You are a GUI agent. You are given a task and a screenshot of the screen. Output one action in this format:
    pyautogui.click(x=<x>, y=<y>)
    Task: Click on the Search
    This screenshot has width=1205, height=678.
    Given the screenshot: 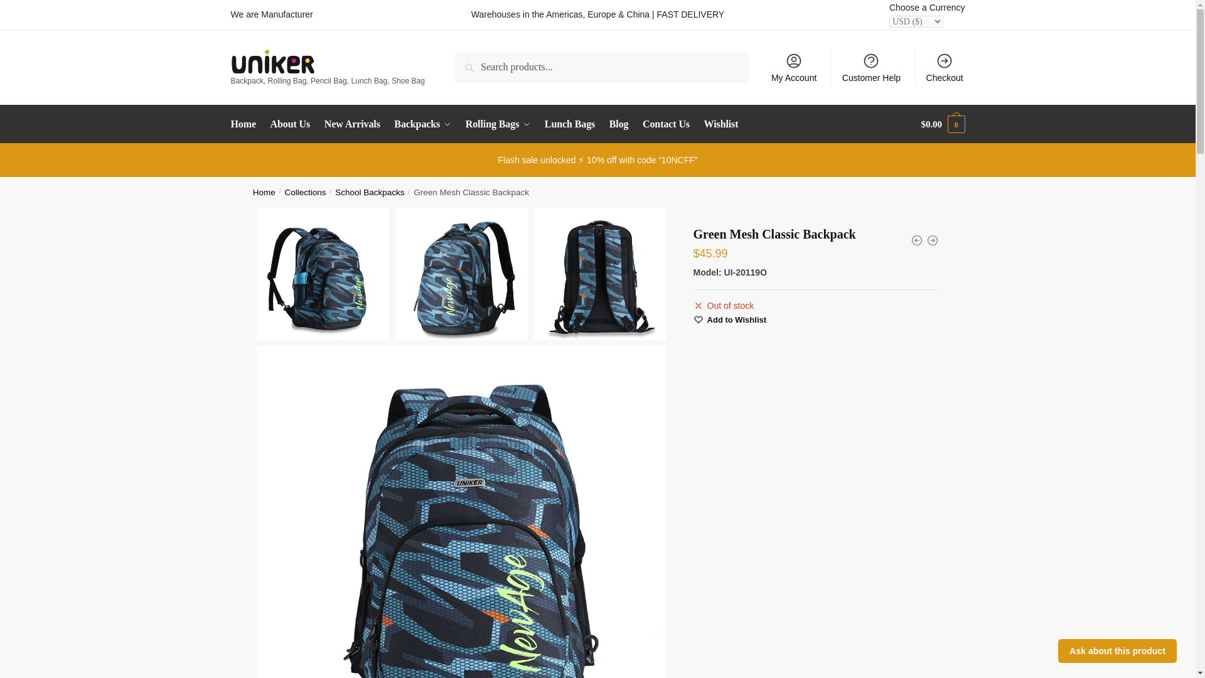 What is the action you would take?
    pyautogui.click(x=473, y=62)
    